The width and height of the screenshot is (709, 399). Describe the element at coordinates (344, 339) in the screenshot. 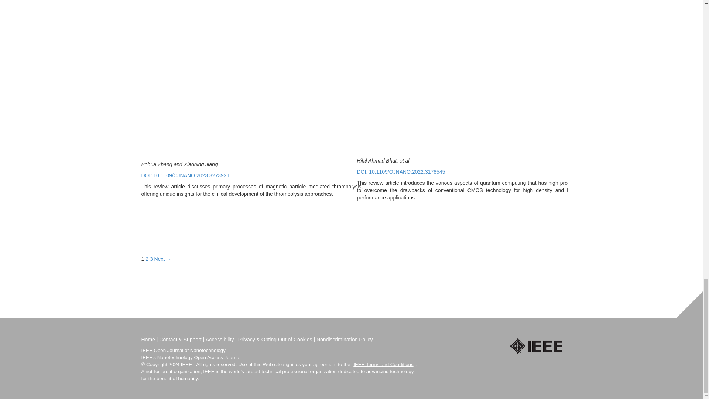

I see `Nondiscrimination Policy` at that location.